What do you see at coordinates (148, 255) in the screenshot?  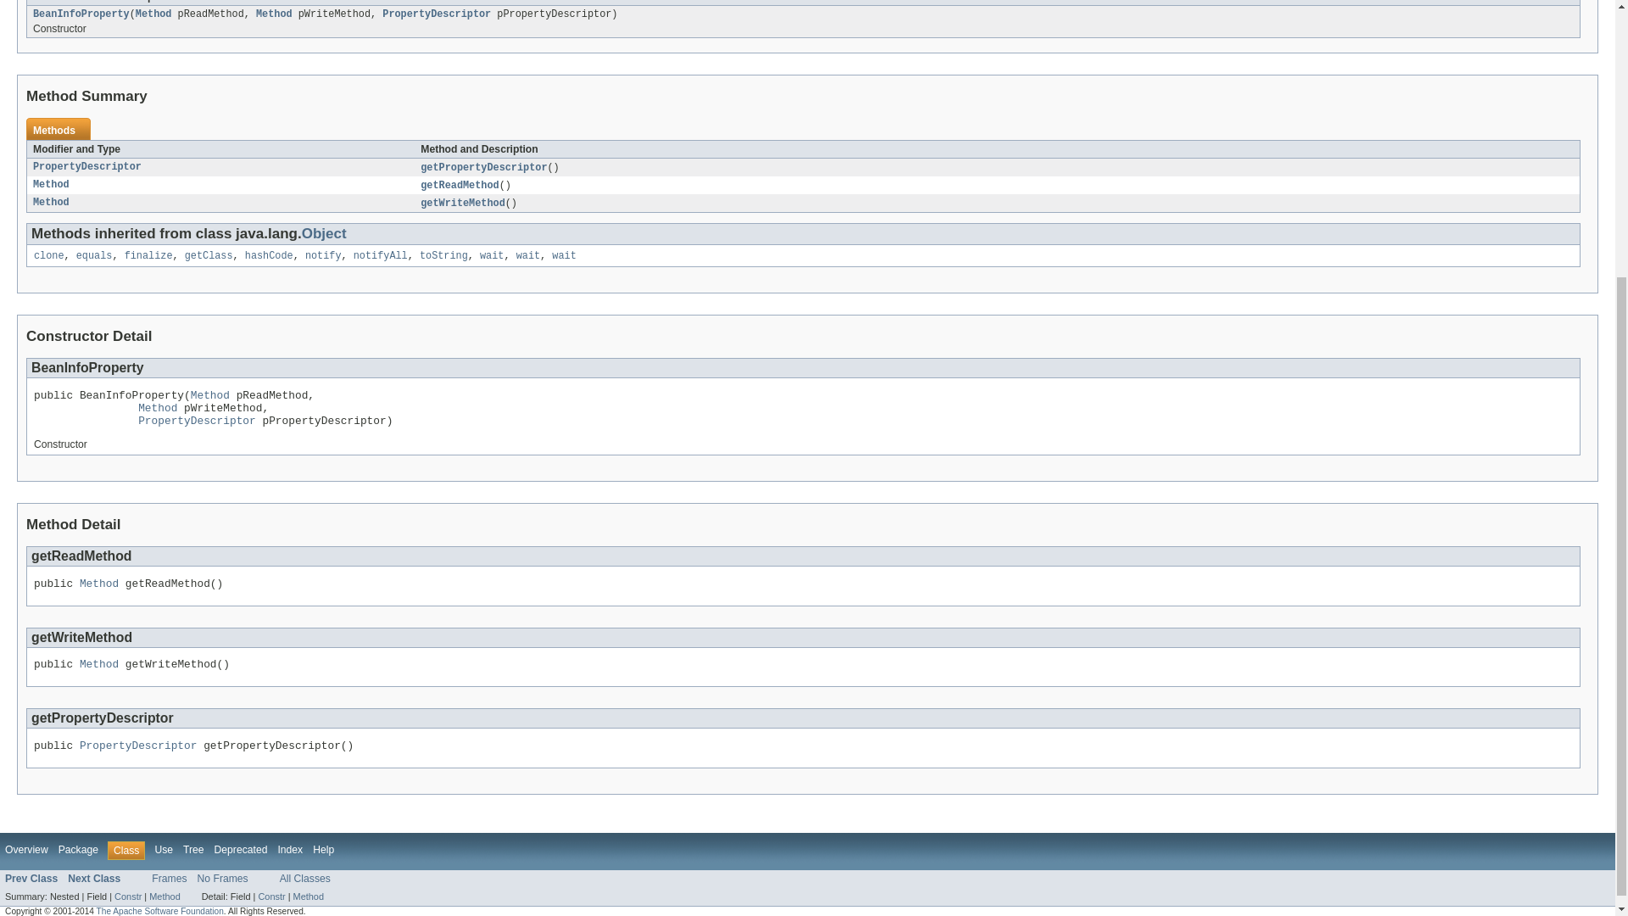 I see `class or interface in java.lang` at bounding box center [148, 255].